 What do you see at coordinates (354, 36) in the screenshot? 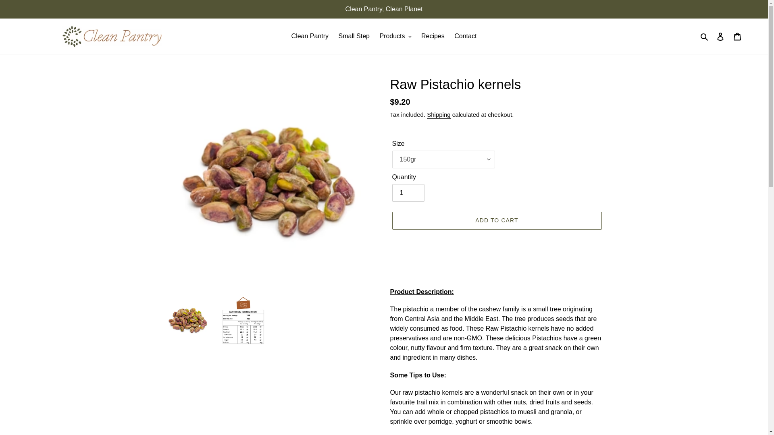
I see `Small Step` at bounding box center [354, 36].